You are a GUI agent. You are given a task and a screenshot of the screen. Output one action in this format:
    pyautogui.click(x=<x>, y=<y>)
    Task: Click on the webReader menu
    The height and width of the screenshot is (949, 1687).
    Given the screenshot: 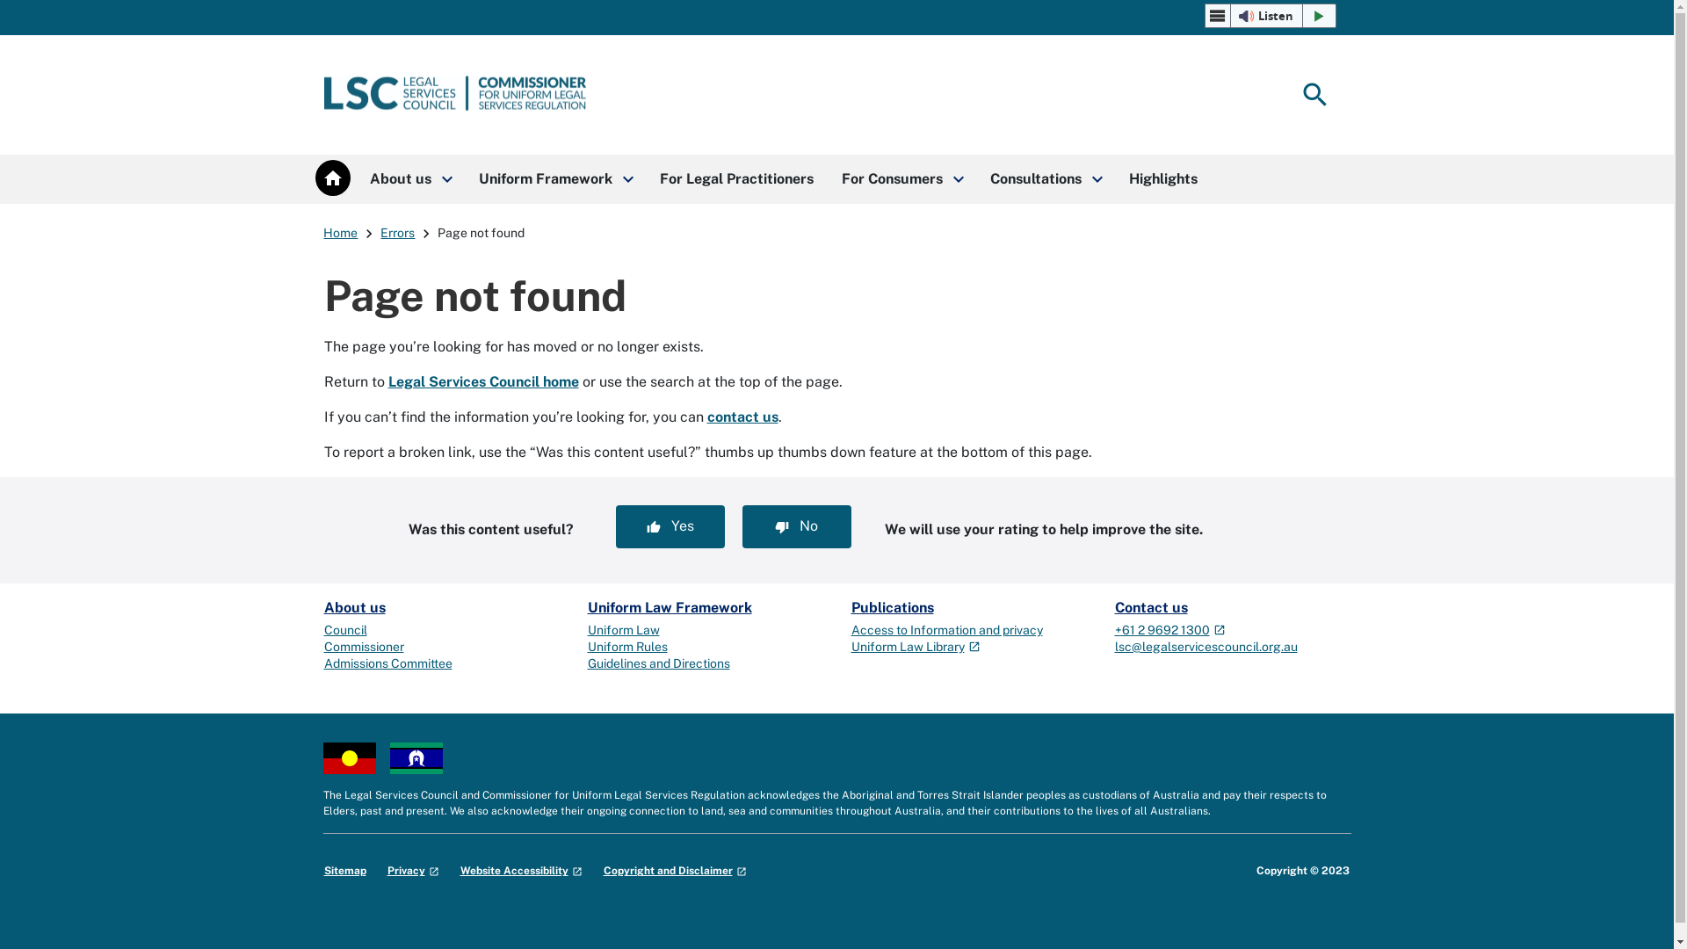 What is the action you would take?
    pyautogui.click(x=1218, y=16)
    